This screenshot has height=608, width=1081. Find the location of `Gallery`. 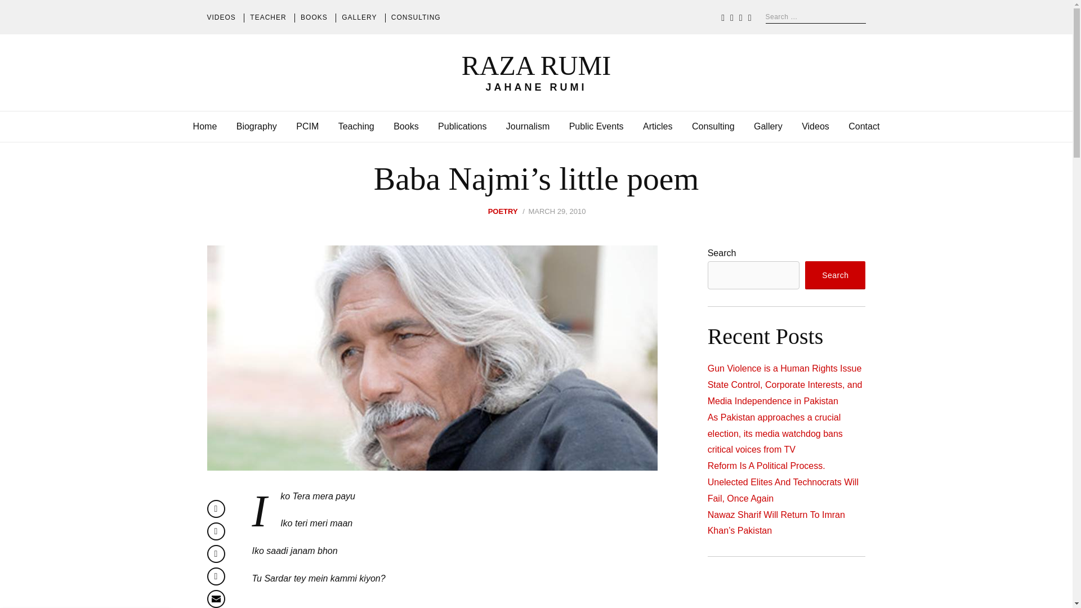

Gallery is located at coordinates (768, 126).